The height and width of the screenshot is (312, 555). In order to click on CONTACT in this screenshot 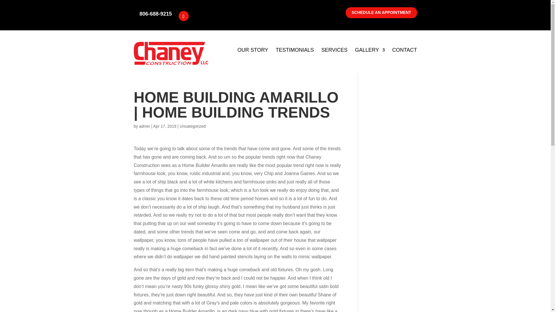, I will do `click(405, 50)`.